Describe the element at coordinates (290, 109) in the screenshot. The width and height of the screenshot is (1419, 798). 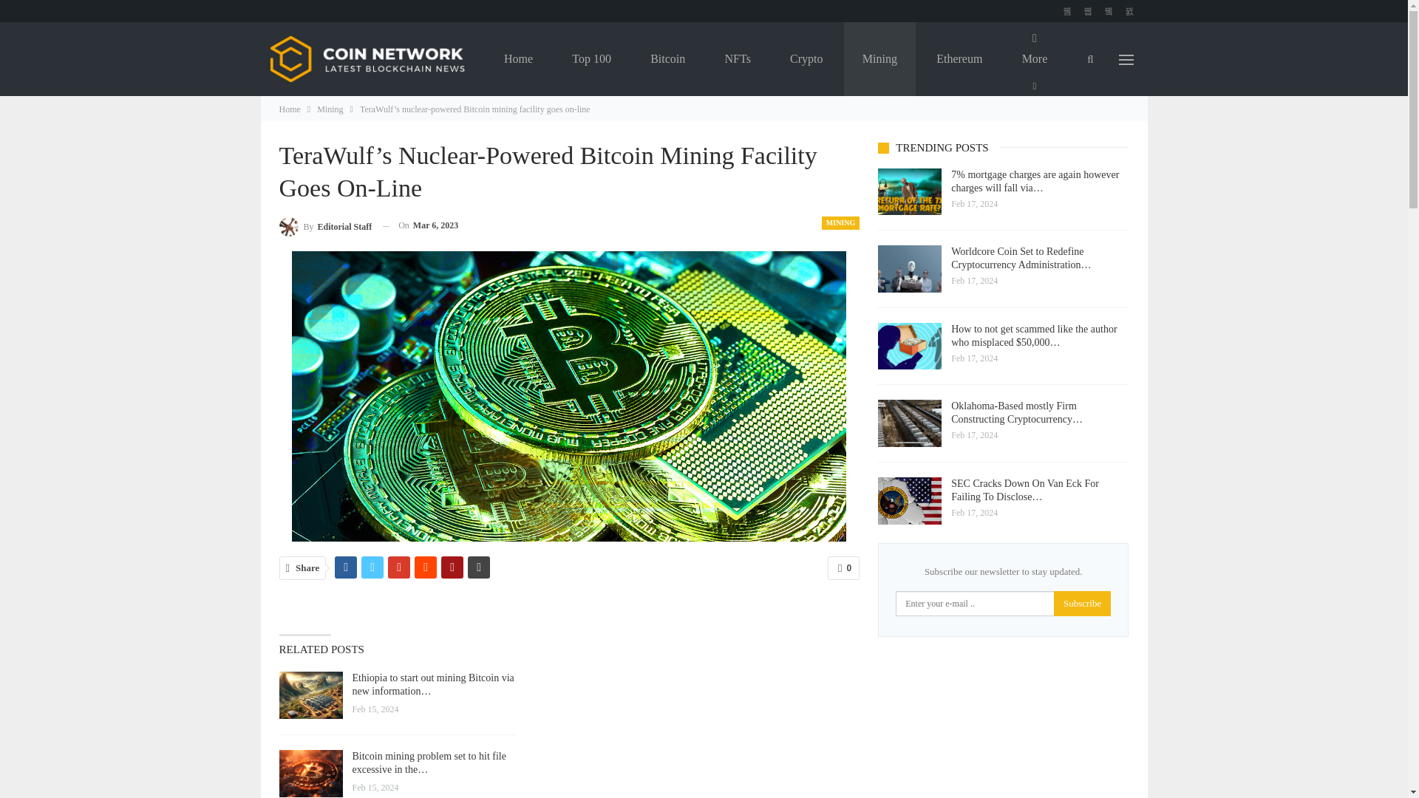
I see `Home` at that location.